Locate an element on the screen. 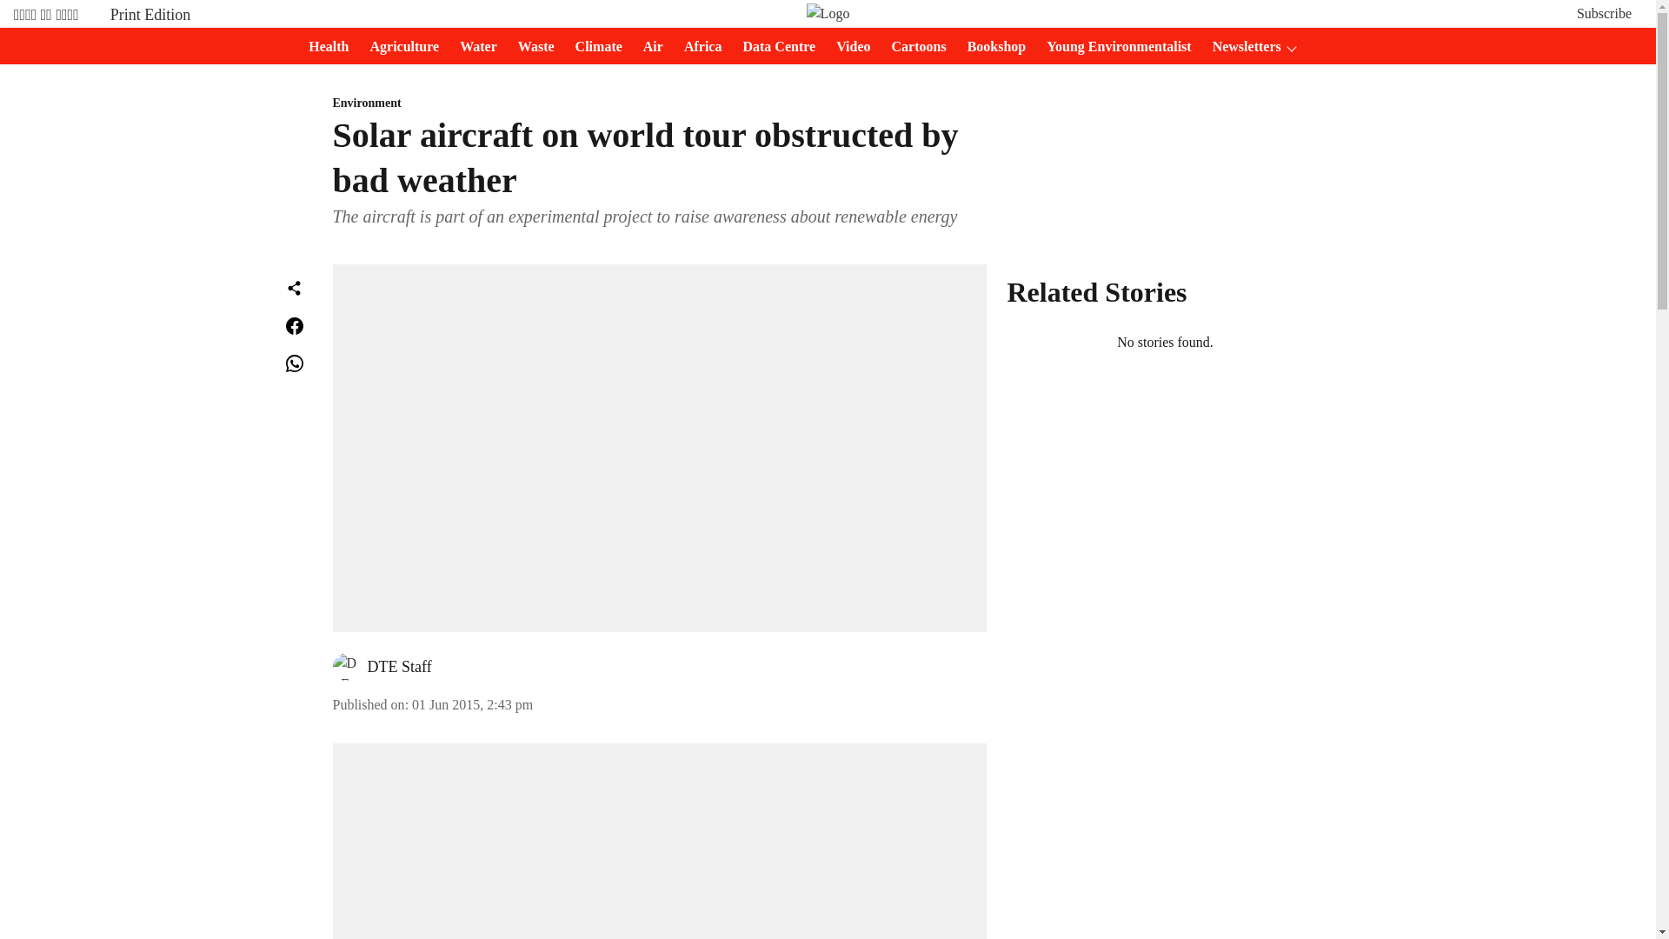 This screenshot has height=939, width=1669. Video is located at coordinates (848, 47).